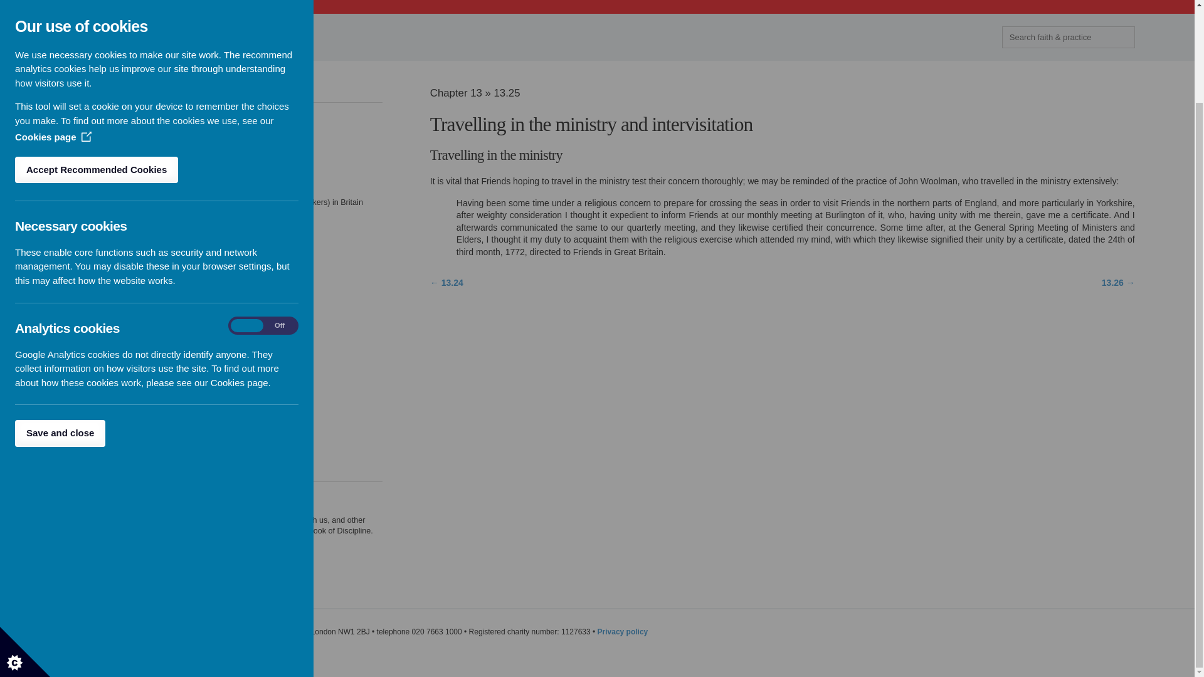  I want to click on Meeting for Sufferings, so click(109, 191).